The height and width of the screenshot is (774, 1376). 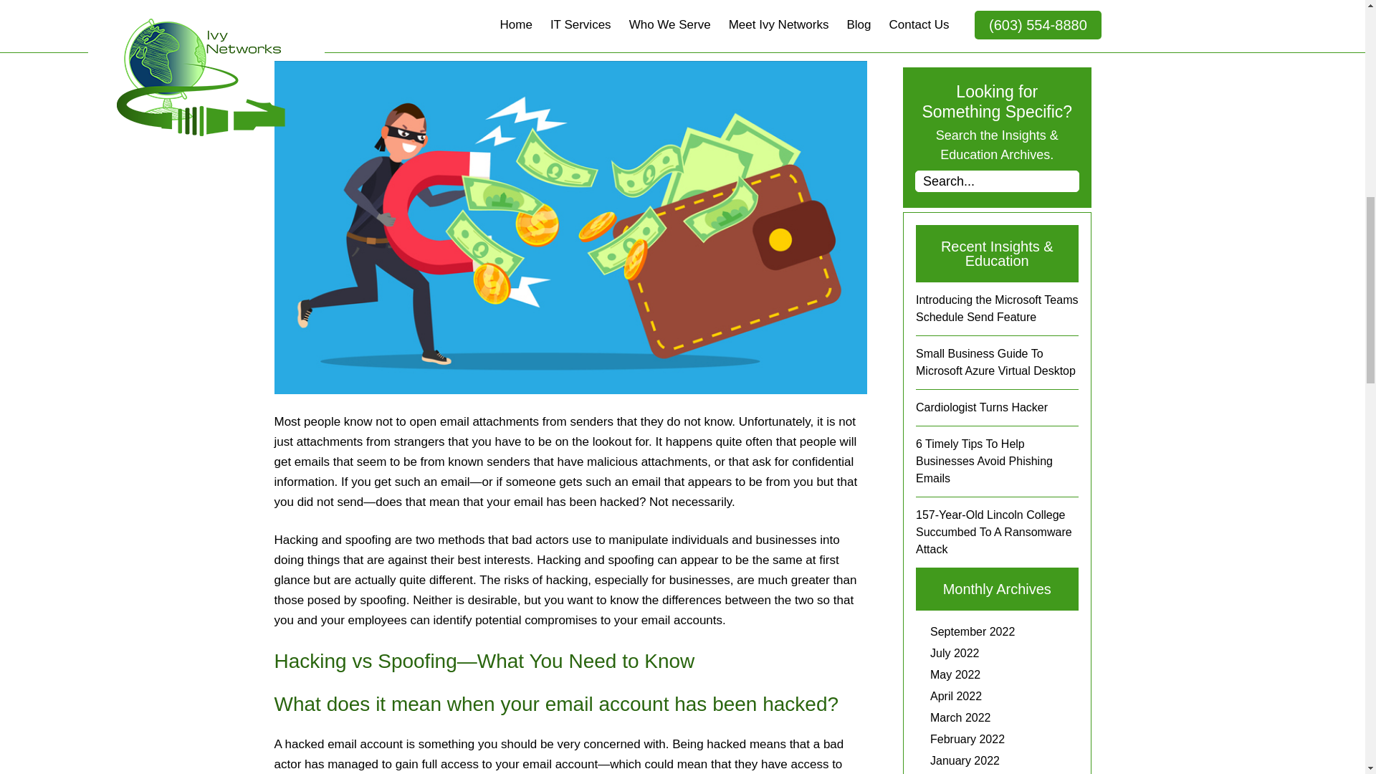 I want to click on July 2022, so click(x=955, y=653).